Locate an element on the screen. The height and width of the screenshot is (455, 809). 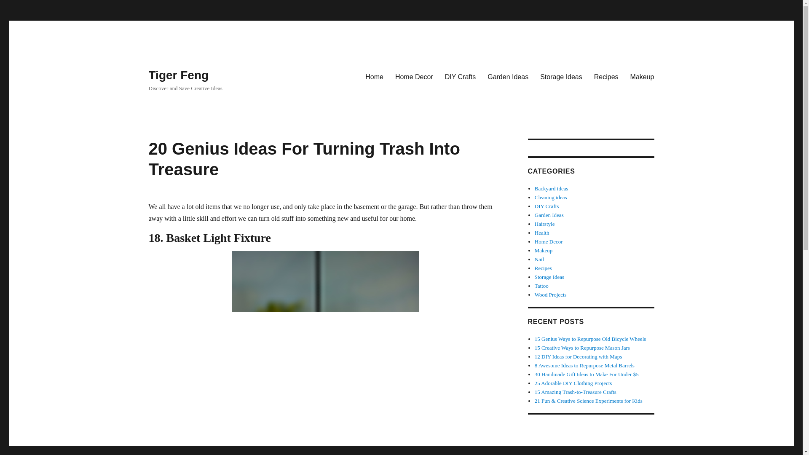
15 Genius Ways to Repurpose Old Bicycle Wheels is located at coordinates (591, 339).